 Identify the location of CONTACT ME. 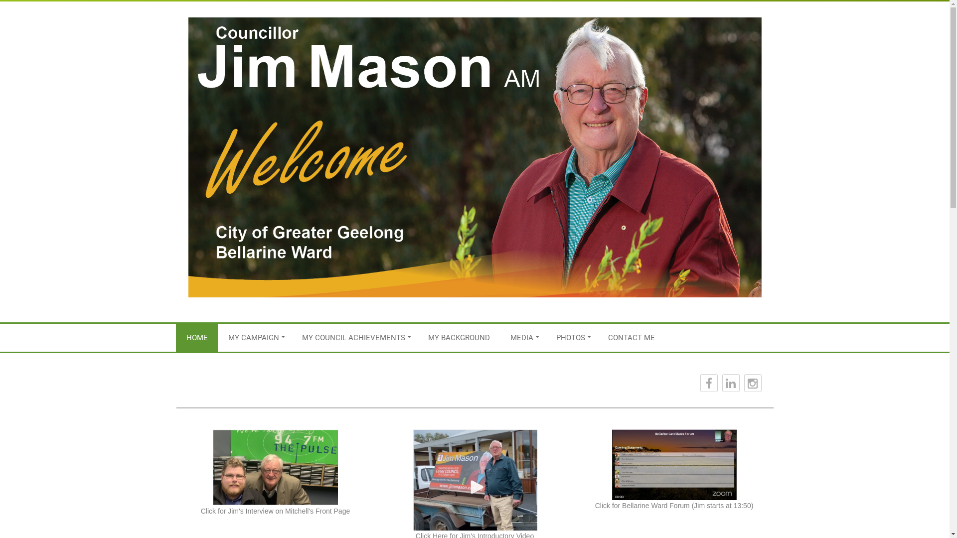
(632, 338).